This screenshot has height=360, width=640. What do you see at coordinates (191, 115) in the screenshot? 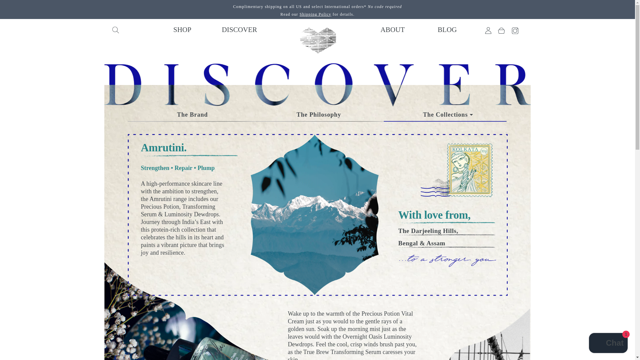
I see `The Brand` at bounding box center [191, 115].